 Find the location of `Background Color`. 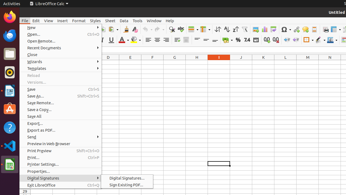

Background Color is located at coordinates (136, 40).